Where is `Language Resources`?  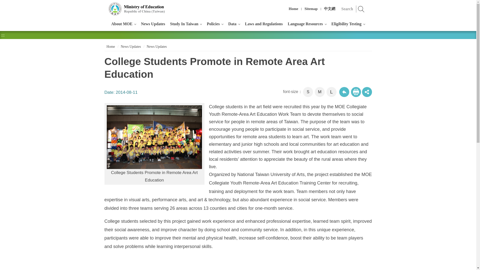
Language Resources is located at coordinates (307, 24).